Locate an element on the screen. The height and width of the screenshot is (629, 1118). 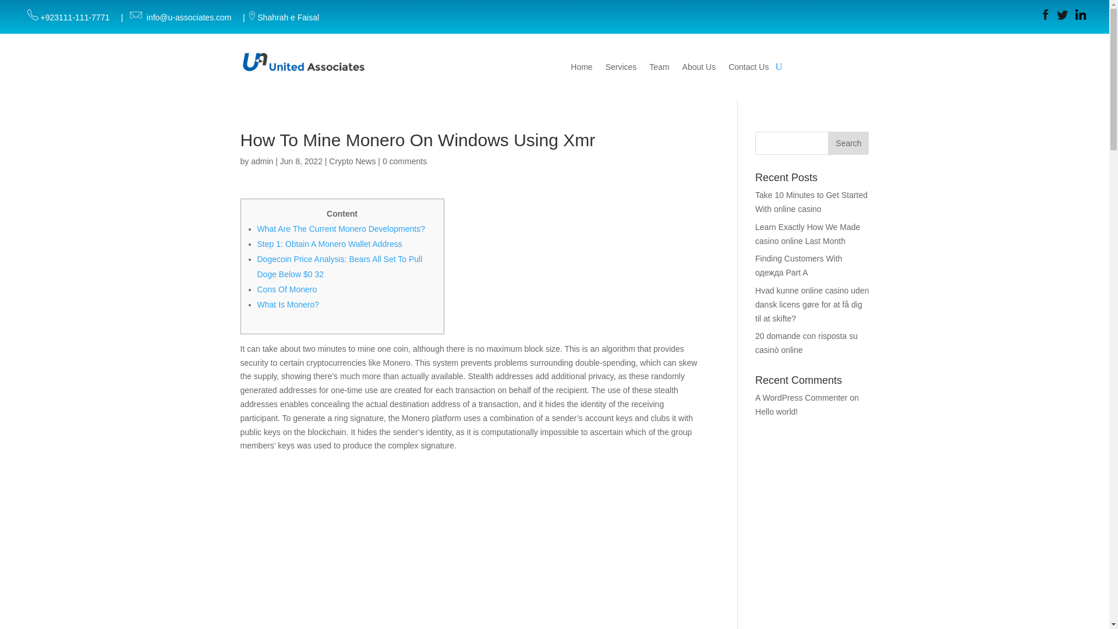
Cons Of Monero is located at coordinates (287, 289).